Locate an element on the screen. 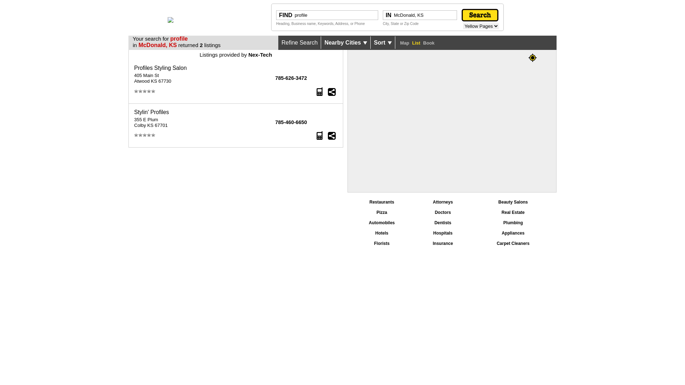 This screenshot has width=685, height=385. Doctors is located at coordinates (443, 212).